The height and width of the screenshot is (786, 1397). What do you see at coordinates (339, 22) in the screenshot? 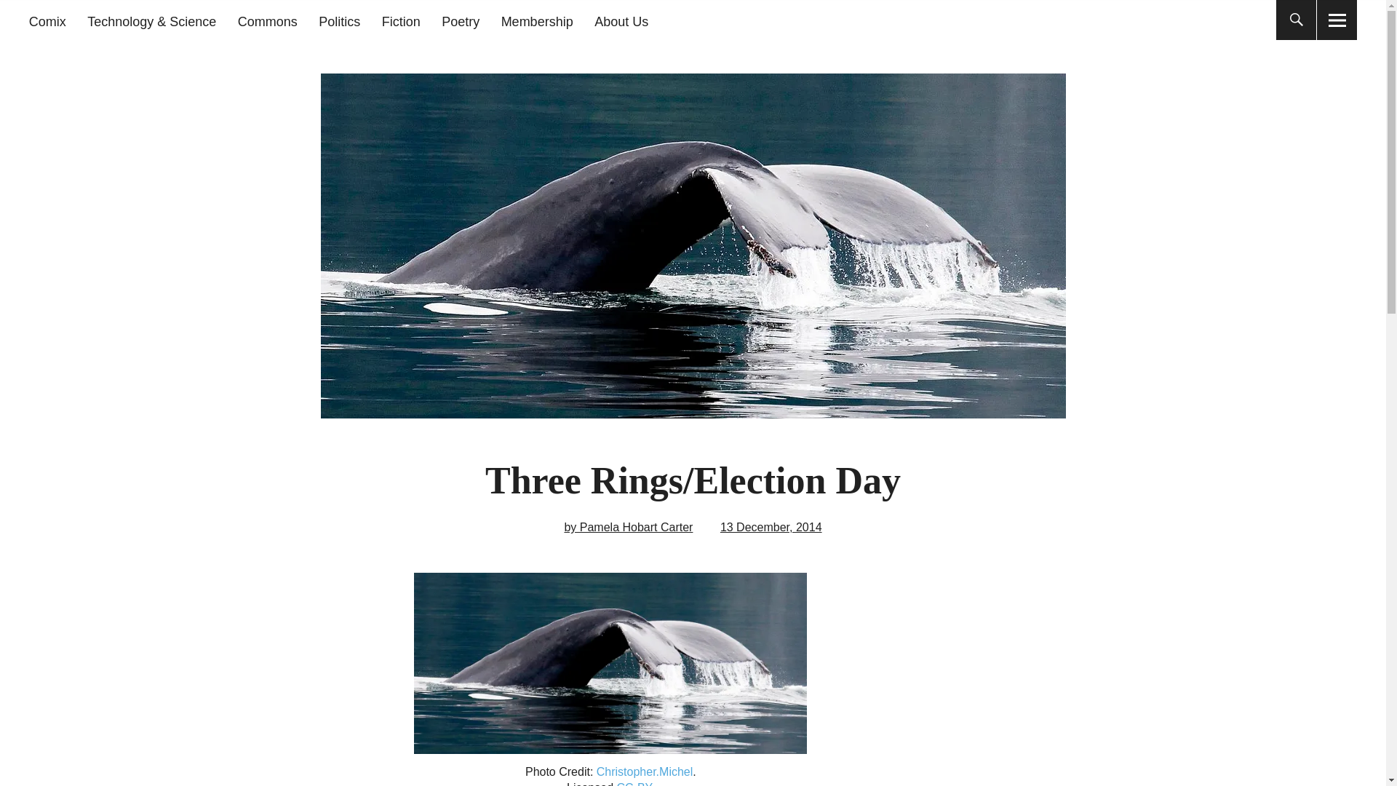
I see `Politics` at bounding box center [339, 22].